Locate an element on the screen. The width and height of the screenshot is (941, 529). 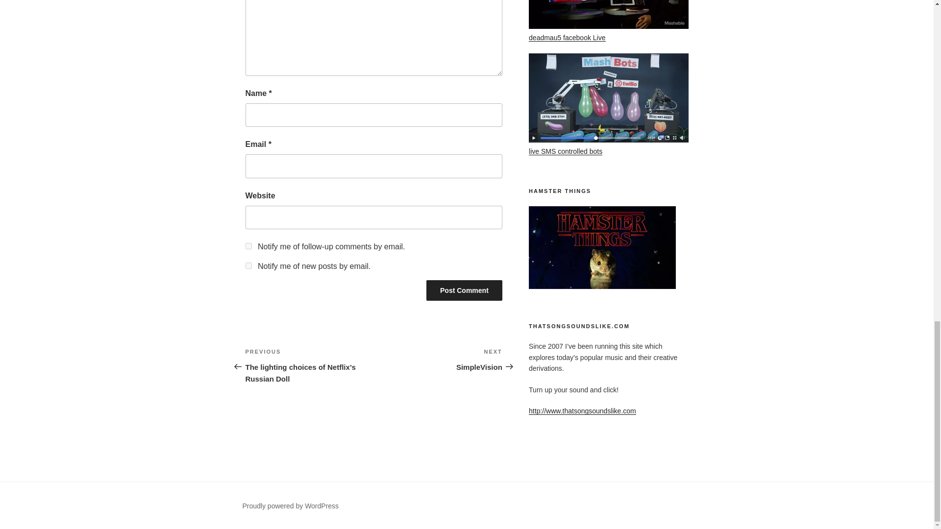
subscribe is located at coordinates (248, 246).